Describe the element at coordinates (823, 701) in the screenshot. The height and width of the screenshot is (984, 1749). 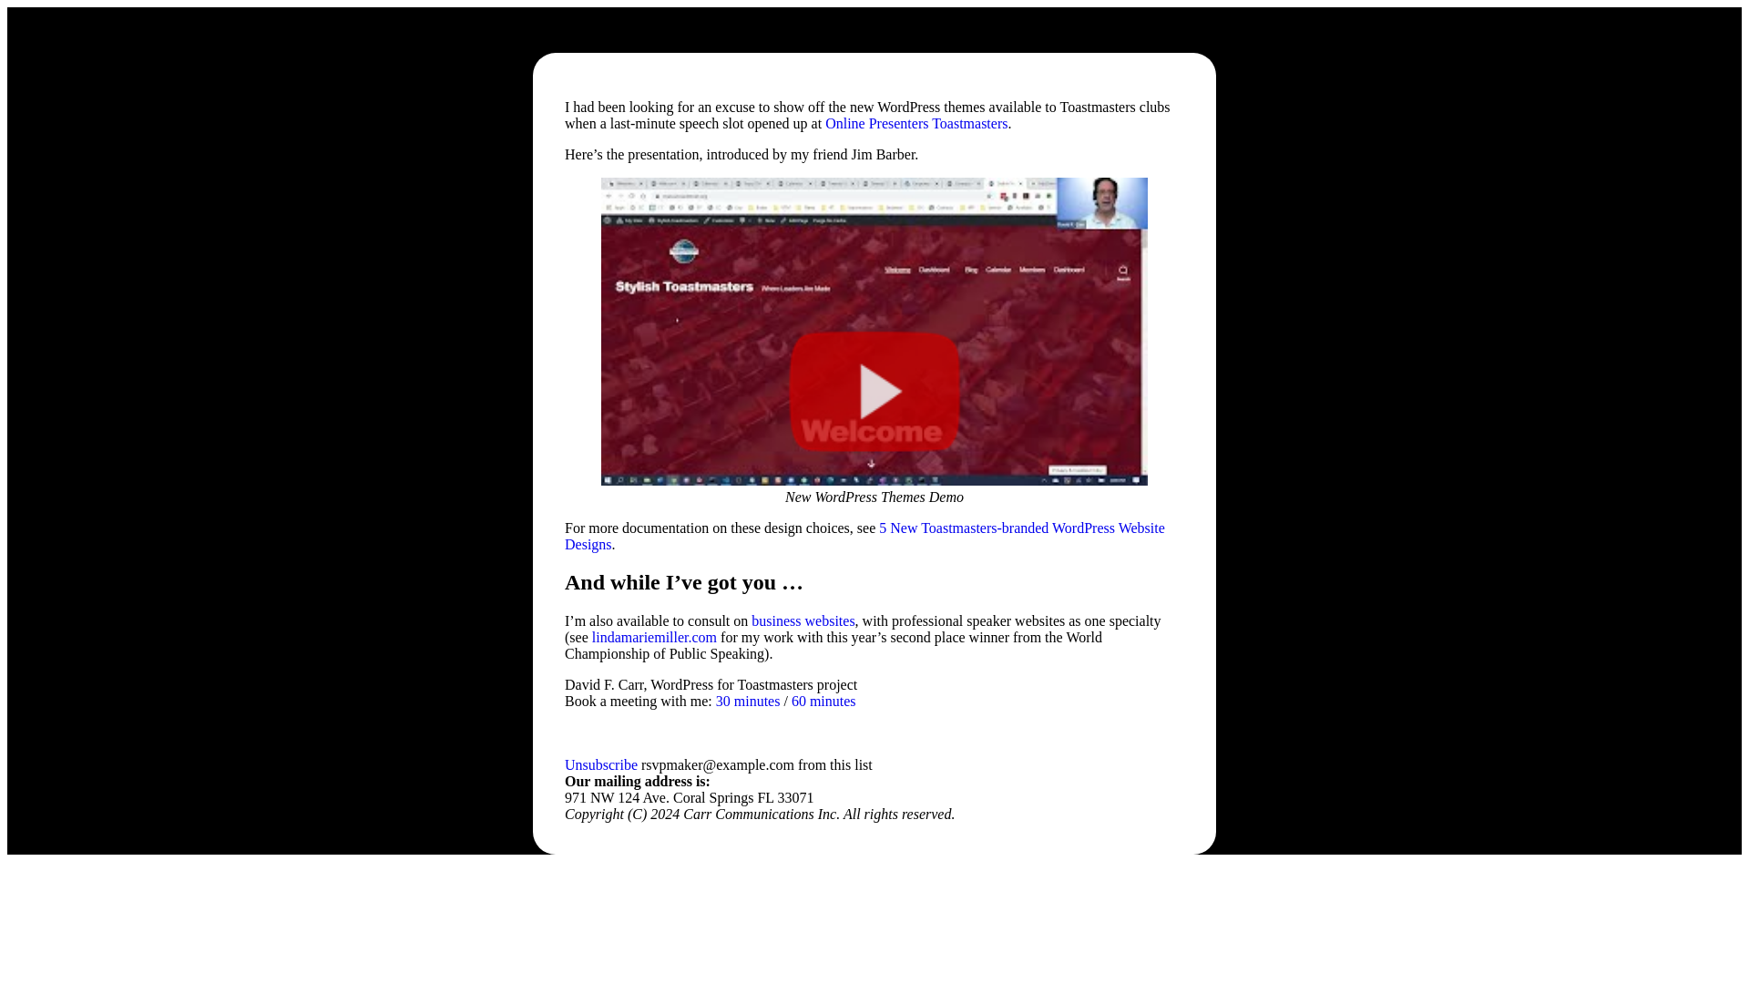
I see `60 minutes` at that location.